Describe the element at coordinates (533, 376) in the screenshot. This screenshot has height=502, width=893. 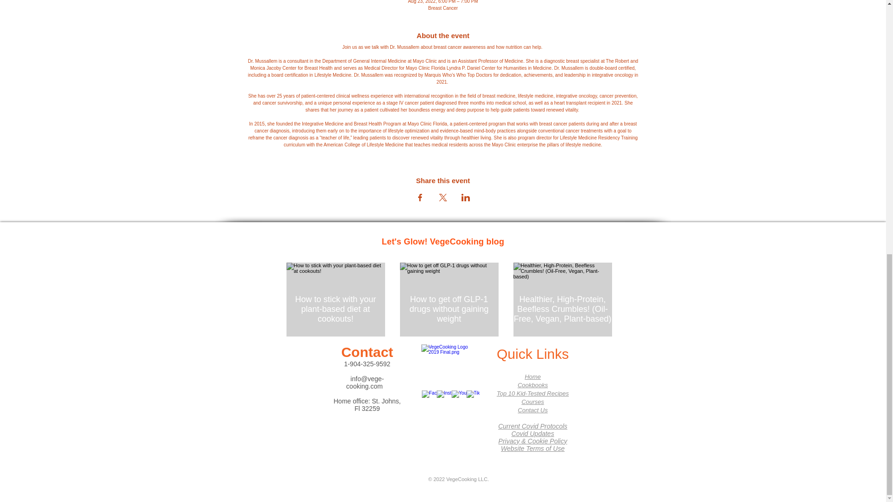
I see `Home` at that location.